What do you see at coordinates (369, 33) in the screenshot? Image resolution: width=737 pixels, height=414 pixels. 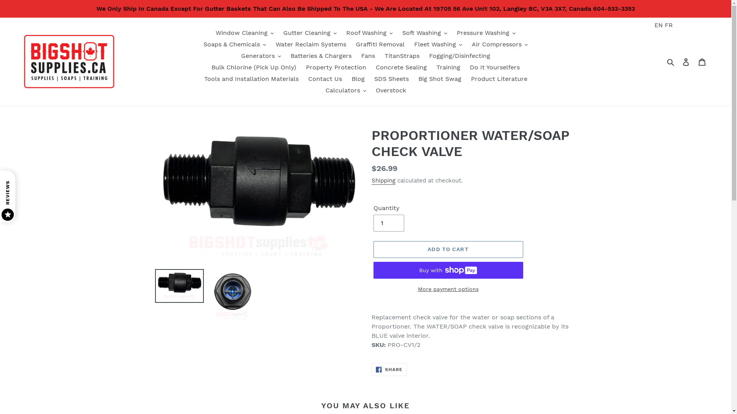 I see `Roof Washing` at bounding box center [369, 33].